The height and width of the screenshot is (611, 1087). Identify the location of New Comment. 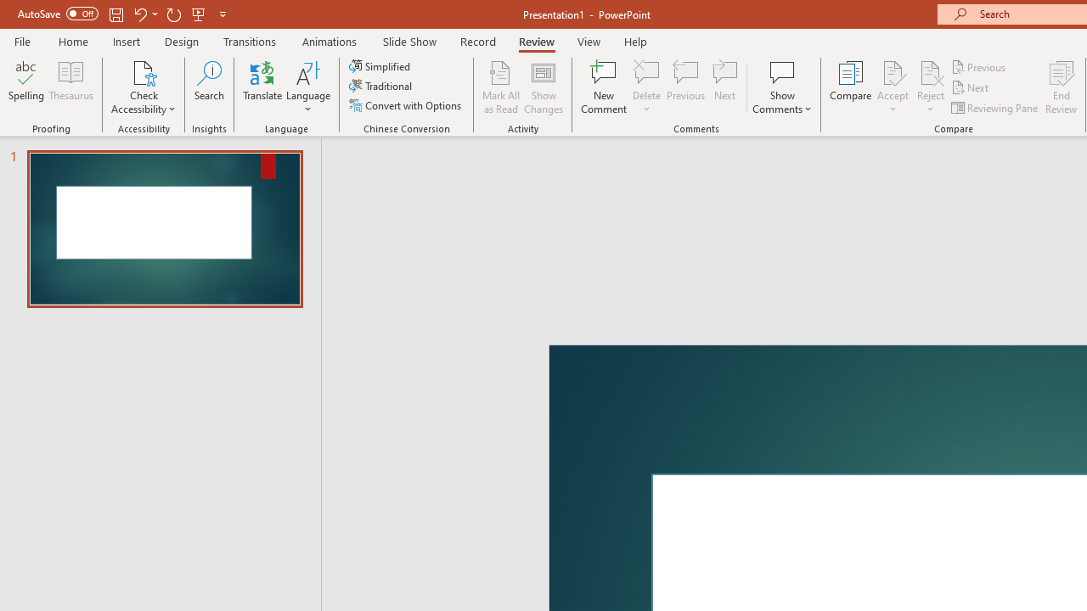
(605, 87).